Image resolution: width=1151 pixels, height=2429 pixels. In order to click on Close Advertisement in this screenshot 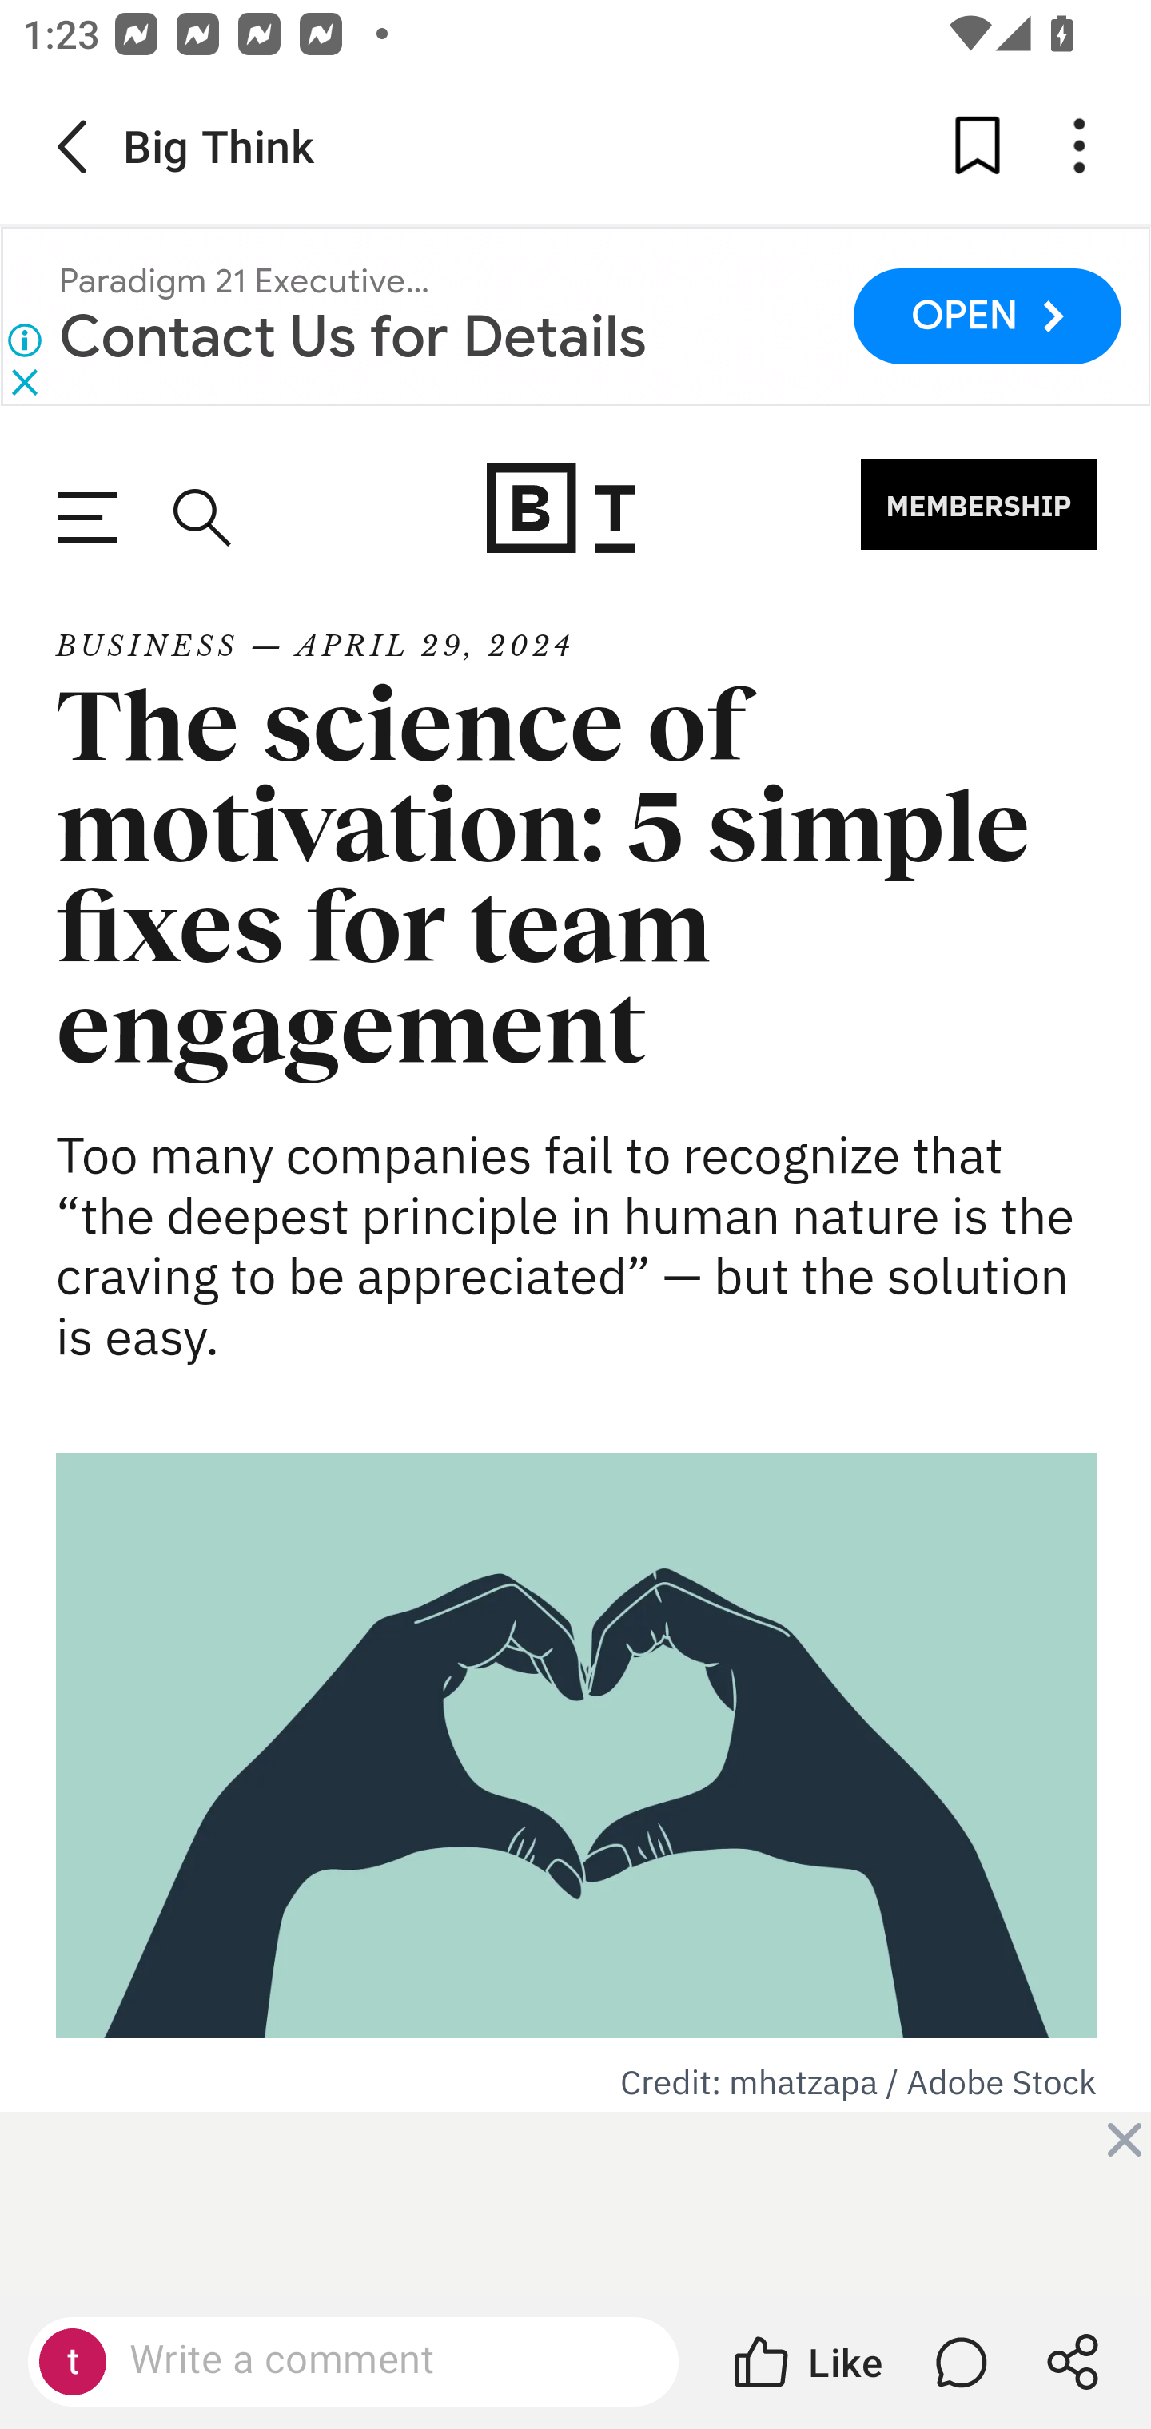, I will do `click(1124, 2138)`.